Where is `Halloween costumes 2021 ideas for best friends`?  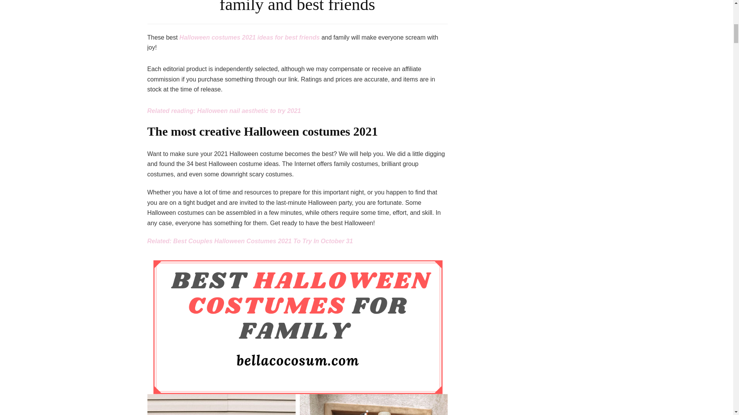 Halloween costumes 2021 ideas for best friends is located at coordinates (249, 37).